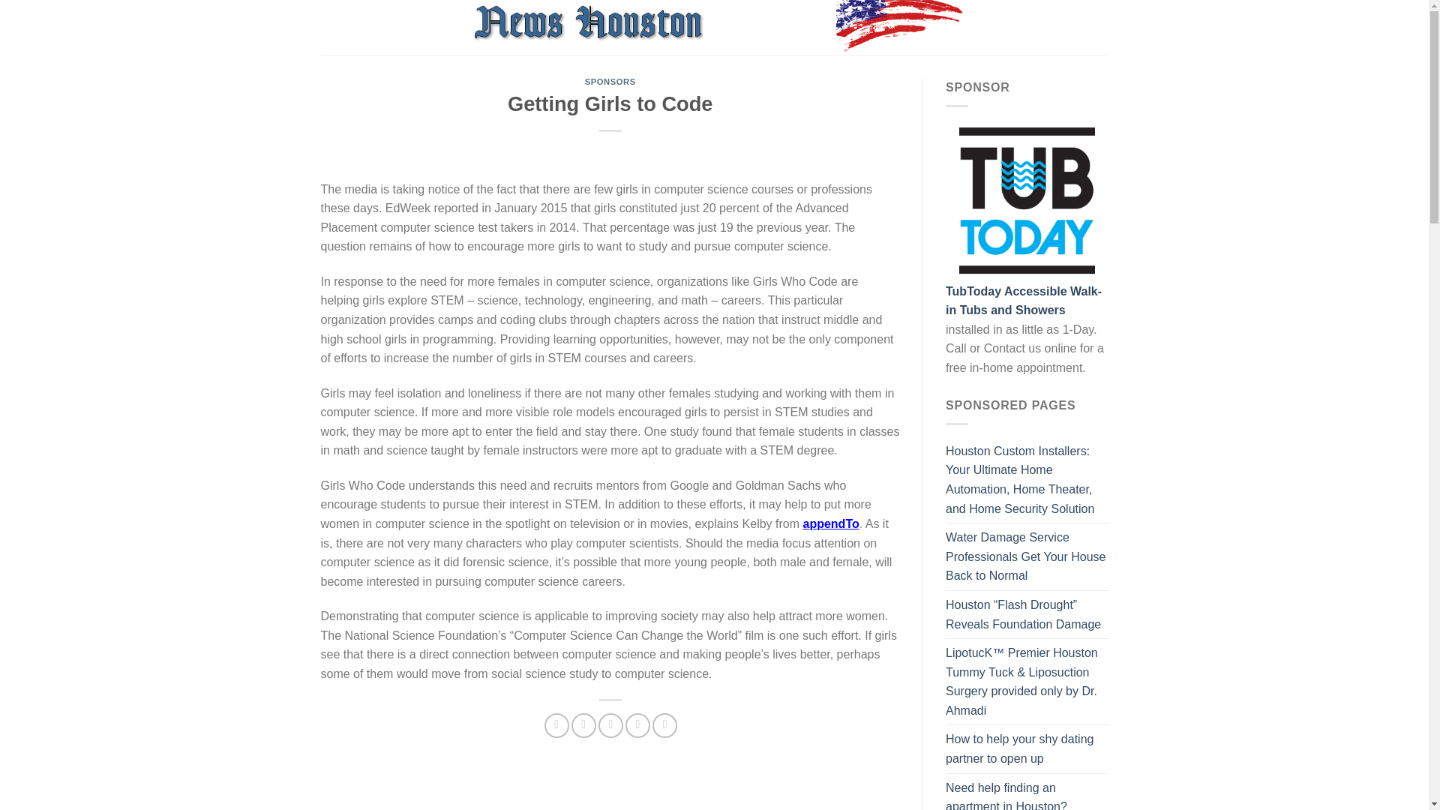 Image resolution: width=1440 pixels, height=810 pixels. What do you see at coordinates (1027, 792) in the screenshot?
I see `Need help finding an apartment in Houston?` at bounding box center [1027, 792].